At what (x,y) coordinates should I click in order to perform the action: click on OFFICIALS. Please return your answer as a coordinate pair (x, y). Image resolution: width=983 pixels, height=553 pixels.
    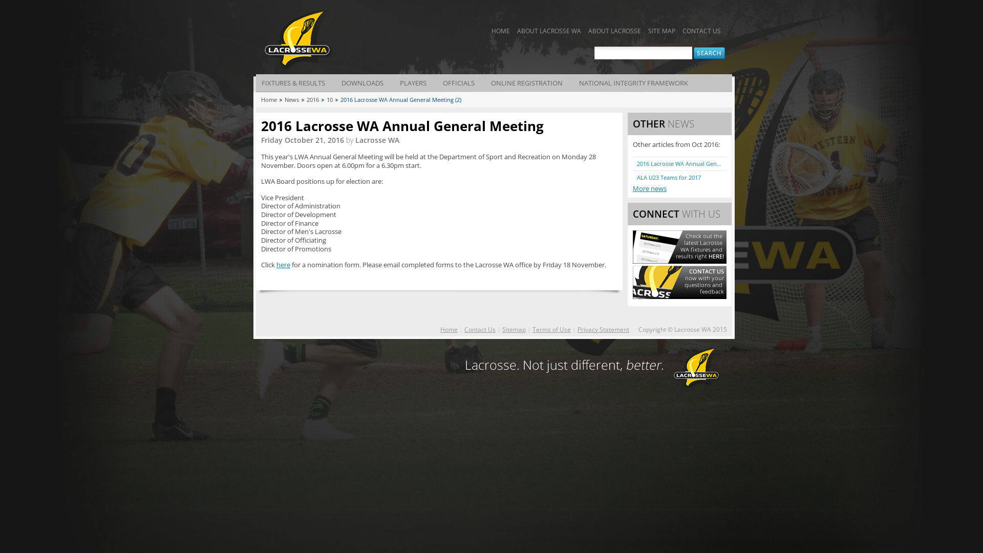
    Looking at the image, I should click on (459, 83).